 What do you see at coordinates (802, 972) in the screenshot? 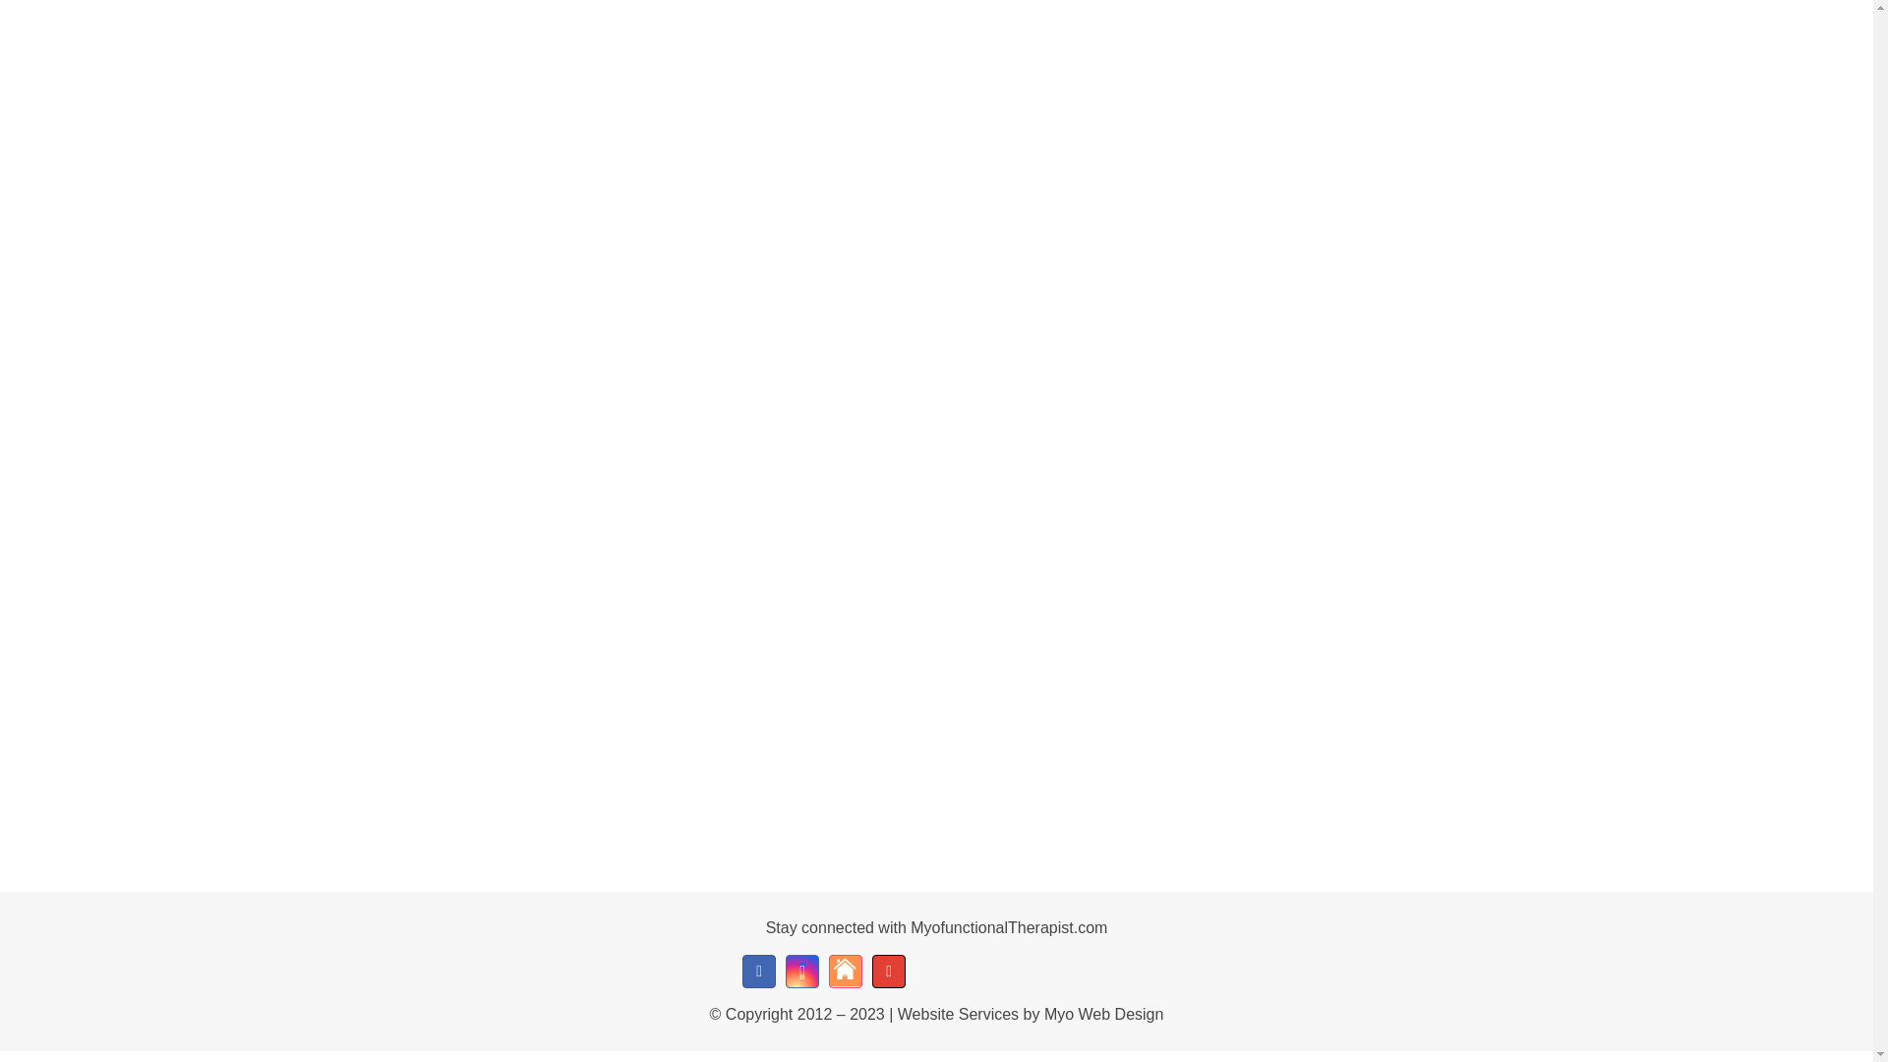
I see `Instagram` at bounding box center [802, 972].